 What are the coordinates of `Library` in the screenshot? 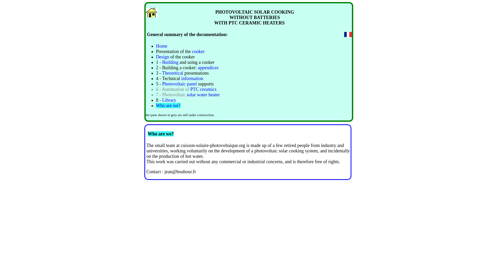 It's located at (169, 100).